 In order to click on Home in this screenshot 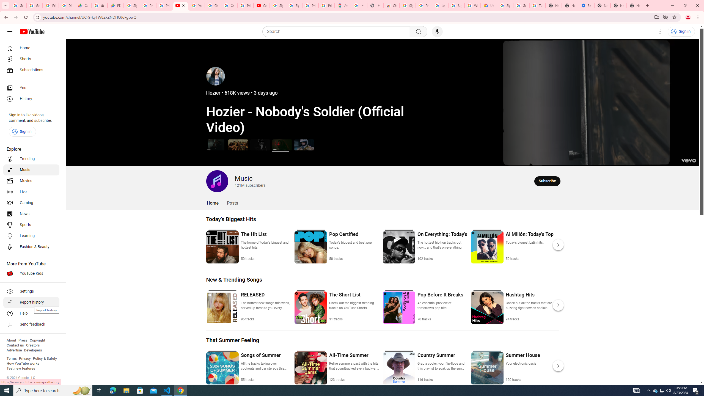, I will do `click(213, 203)`.